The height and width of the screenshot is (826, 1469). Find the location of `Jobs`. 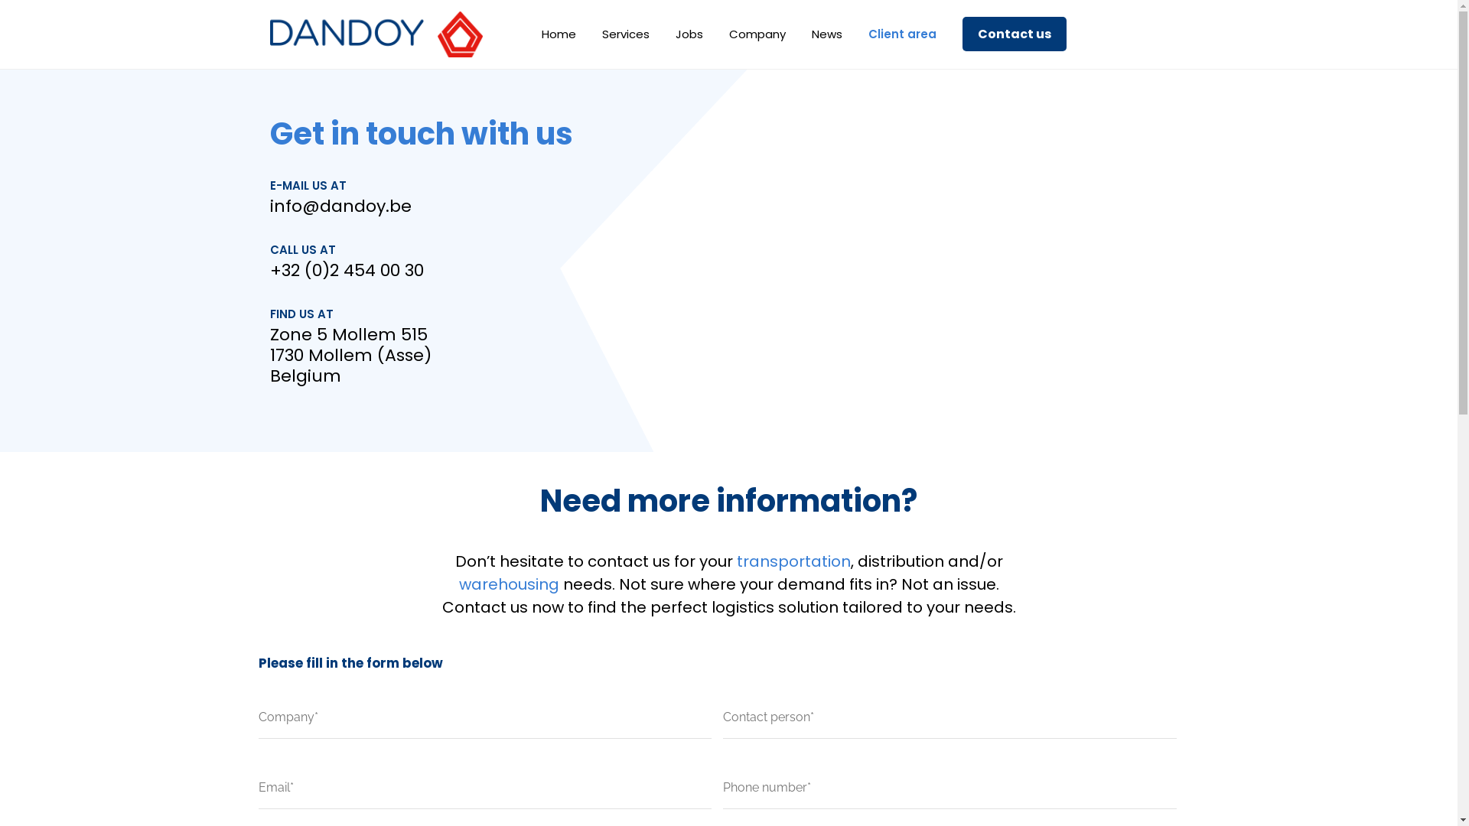

Jobs is located at coordinates (689, 34).